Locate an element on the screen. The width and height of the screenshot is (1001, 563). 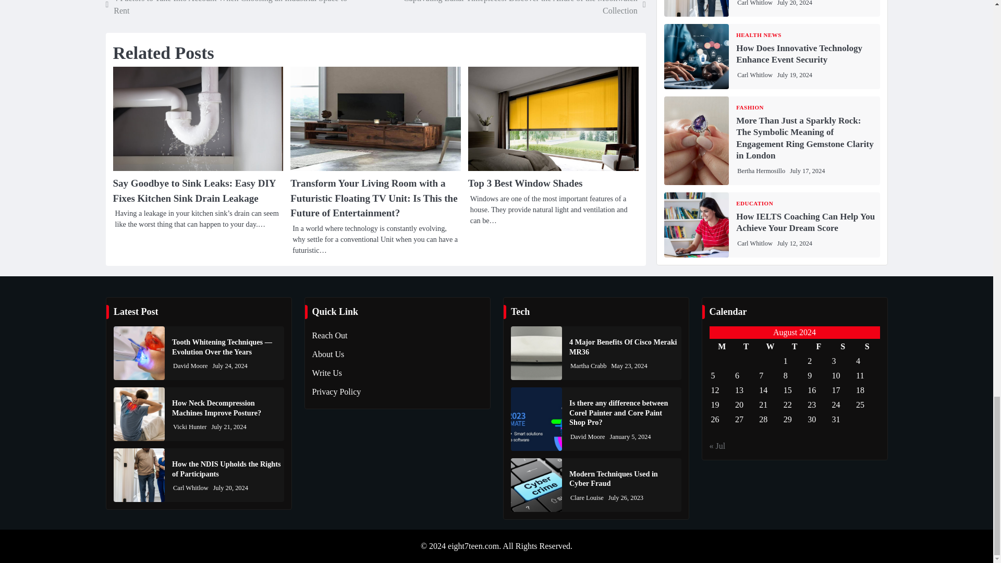
Friday is located at coordinates (818, 347).